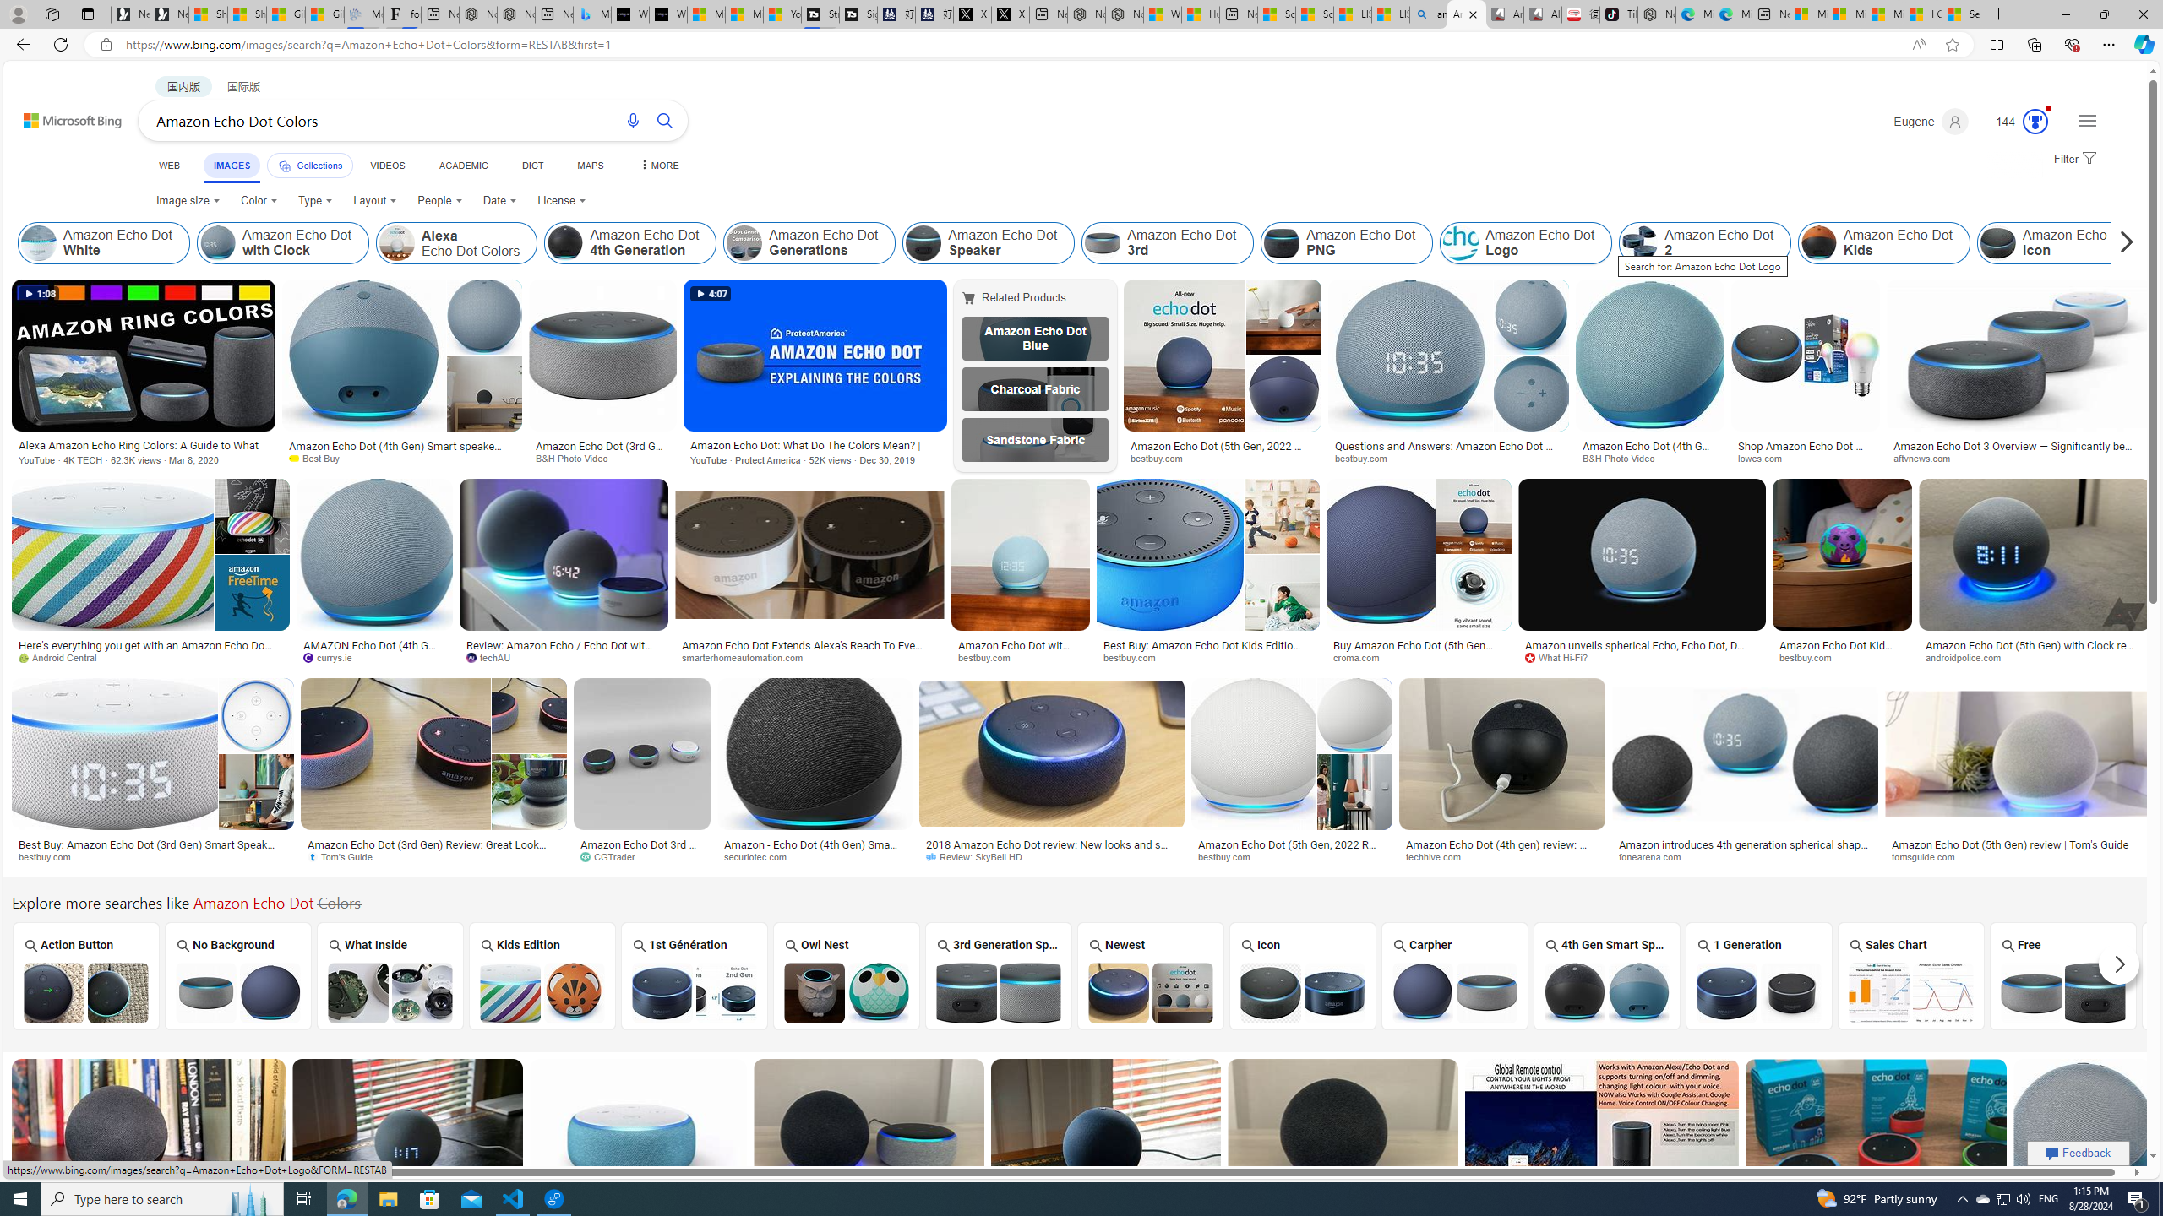  What do you see at coordinates (2079, 1153) in the screenshot?
I see `Feedback` at bounding box center [2079, 1153].